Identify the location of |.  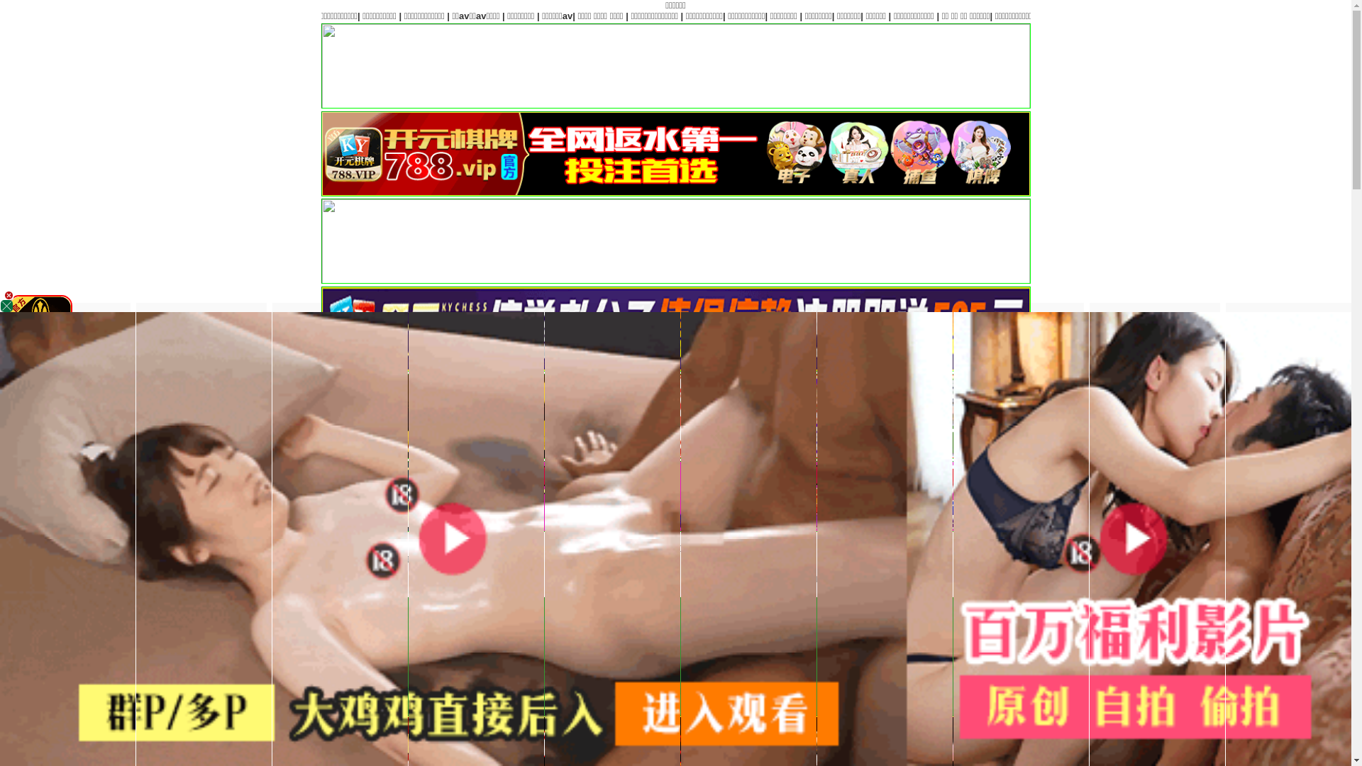
(978, 16).